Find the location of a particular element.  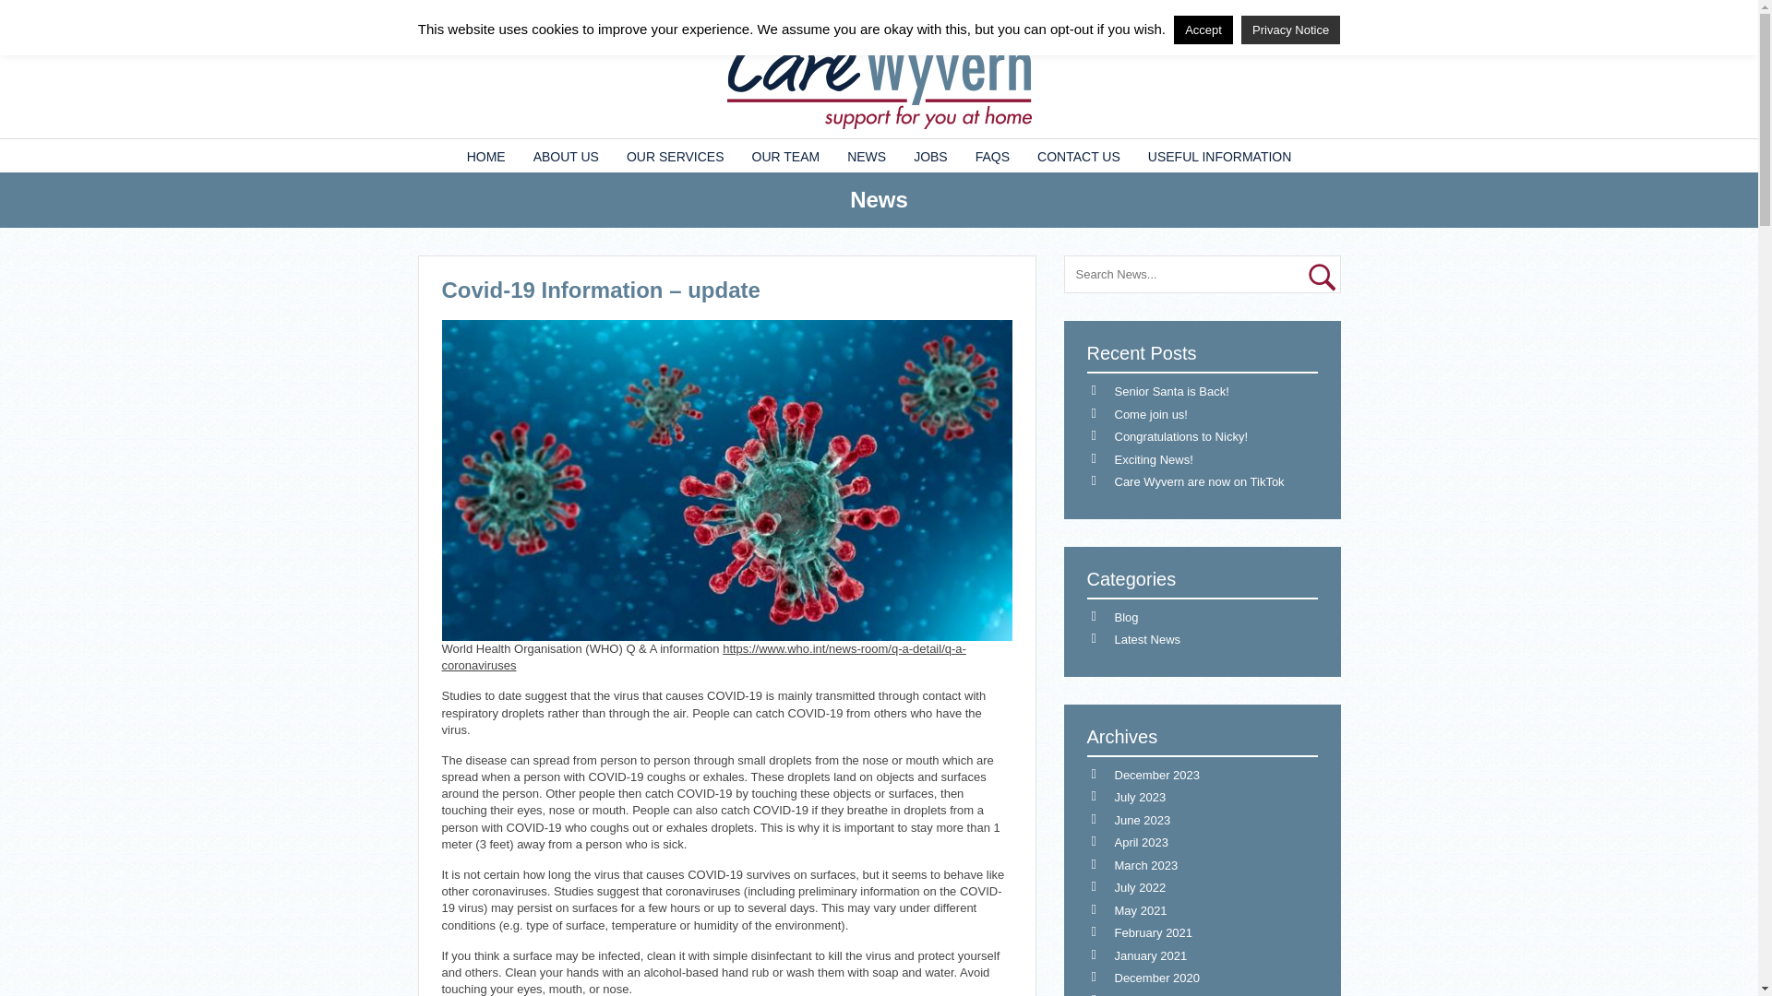

ABOUT US is located at coordinates (566, 155).